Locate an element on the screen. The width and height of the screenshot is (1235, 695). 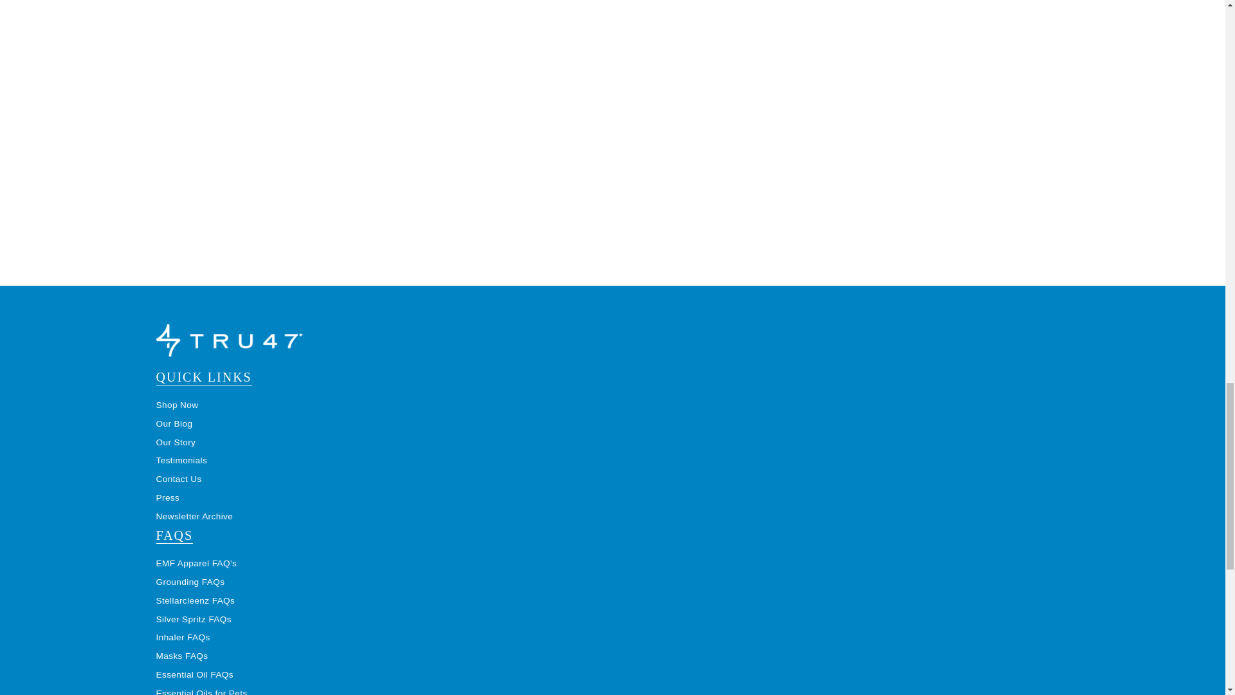
EMF Apparel FAQ's is located at coordinates (196, 564).